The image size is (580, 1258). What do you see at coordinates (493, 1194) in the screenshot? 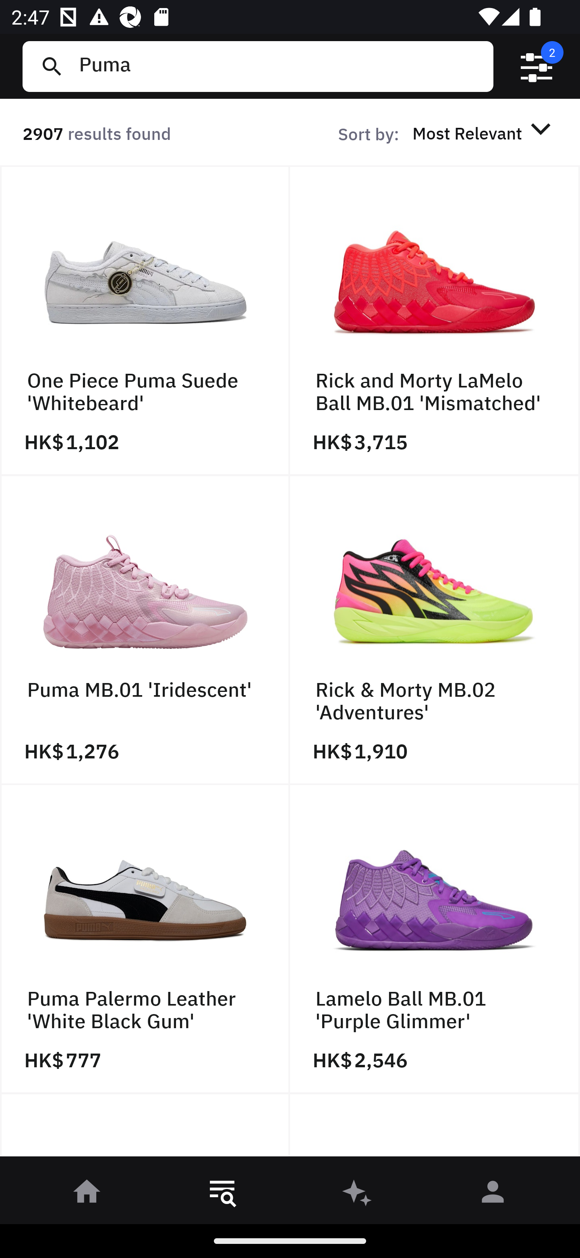
I see `󰀄` at bounding box center [493, 1194].